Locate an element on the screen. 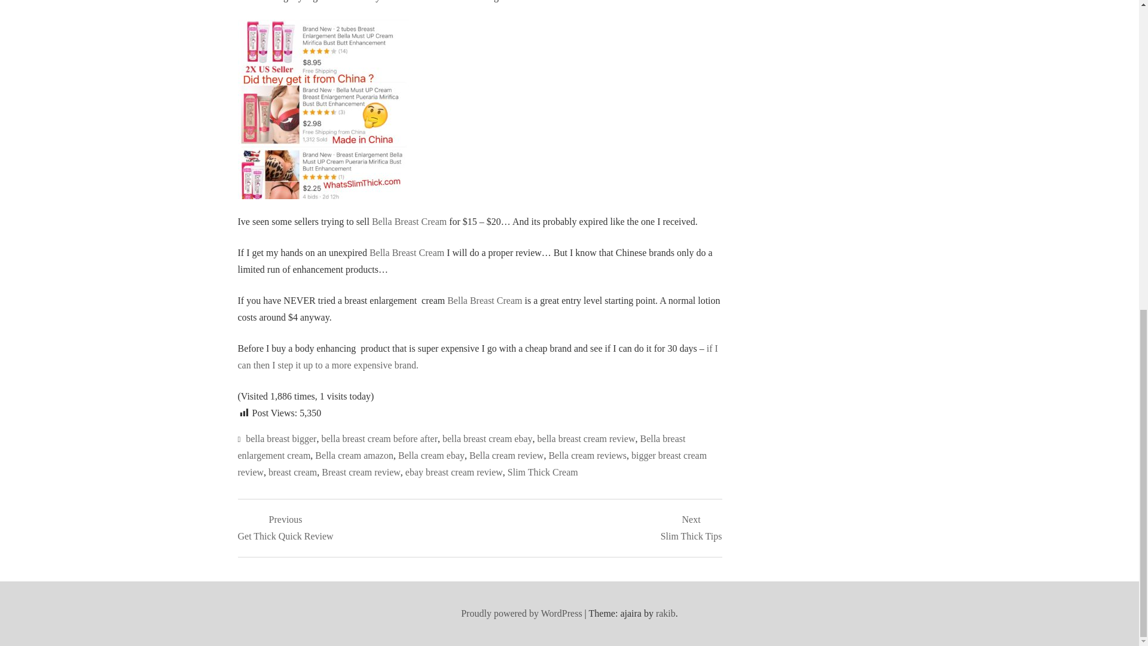  if I can then I step it up to a more expensive brand. is located at coordinates (478, 356).